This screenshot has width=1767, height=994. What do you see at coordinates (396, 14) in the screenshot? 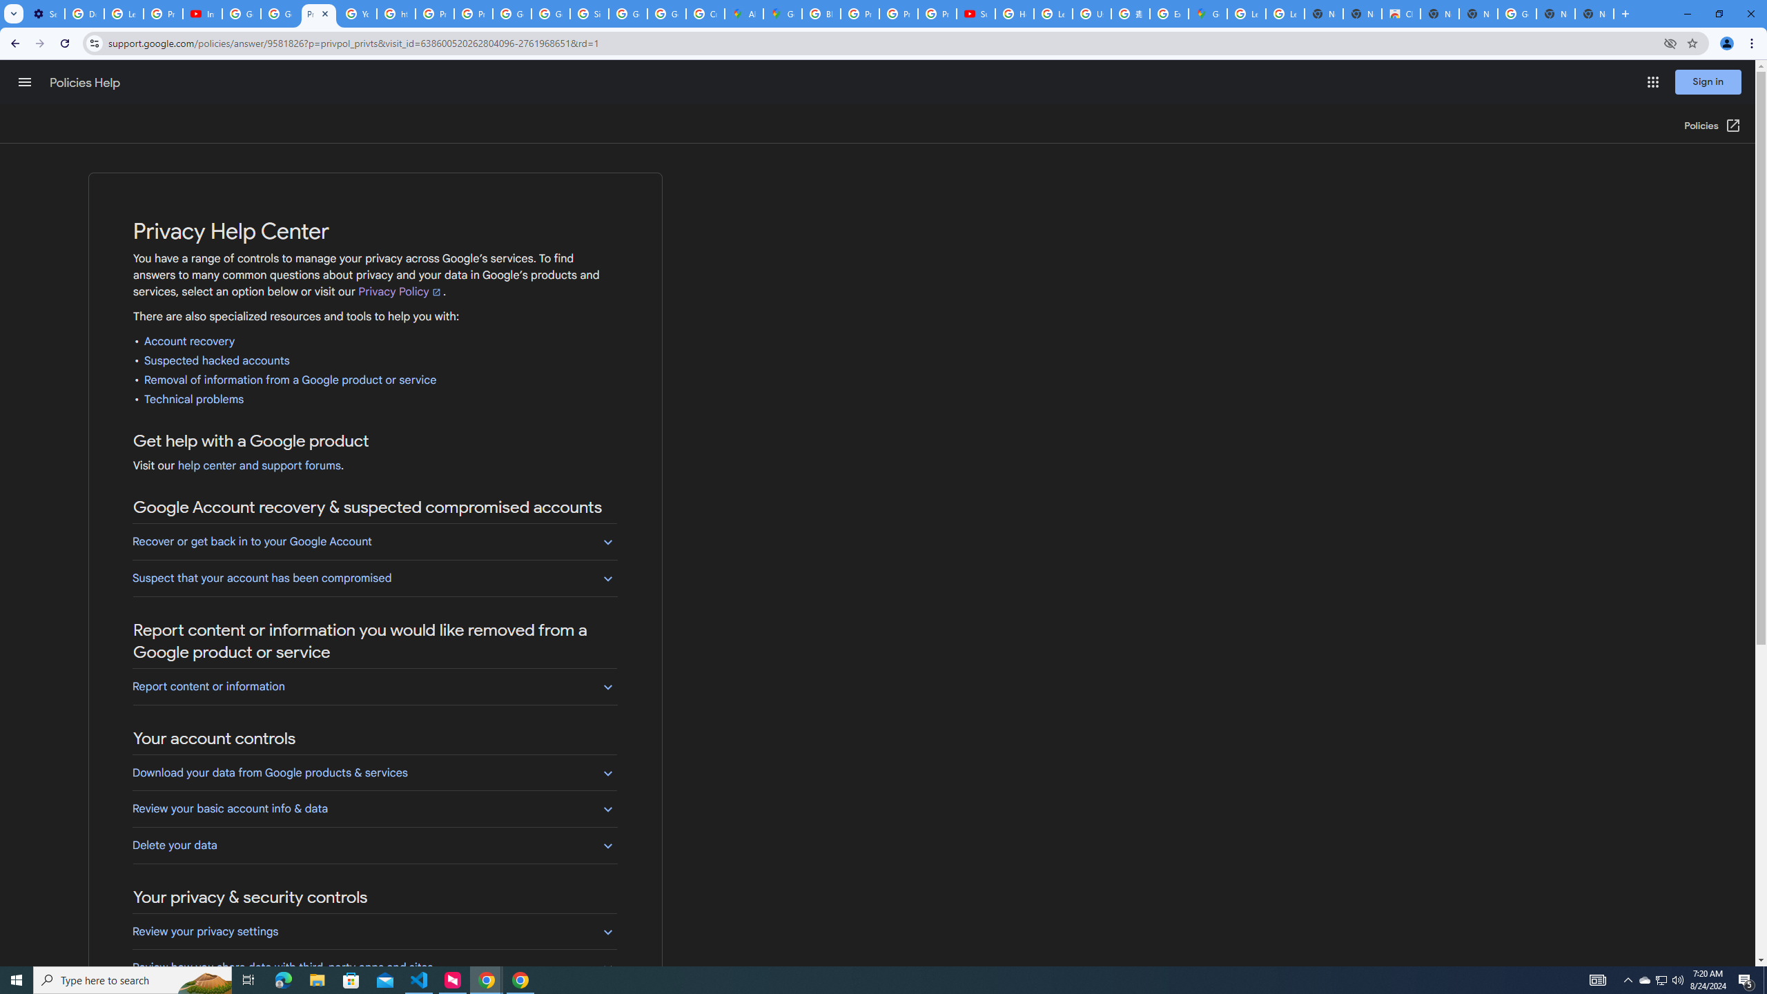
I see `https://scholar.google.com/` at bounding box center [396, 14].